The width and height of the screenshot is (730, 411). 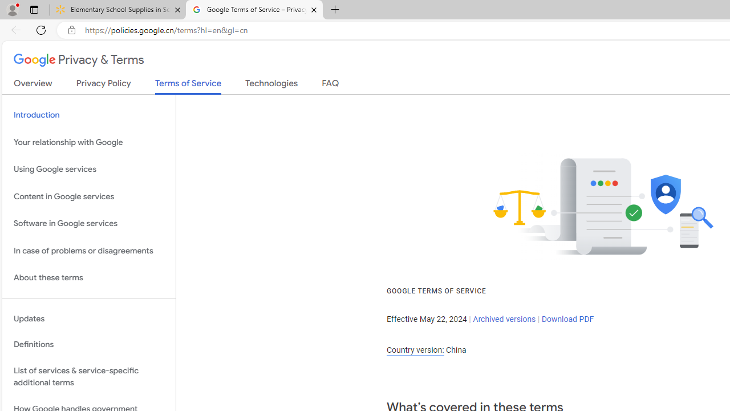 What do you see at coordinates (188, 87) in the screenshot?
I see `Terms of Service` at bounding box center [188, 87].